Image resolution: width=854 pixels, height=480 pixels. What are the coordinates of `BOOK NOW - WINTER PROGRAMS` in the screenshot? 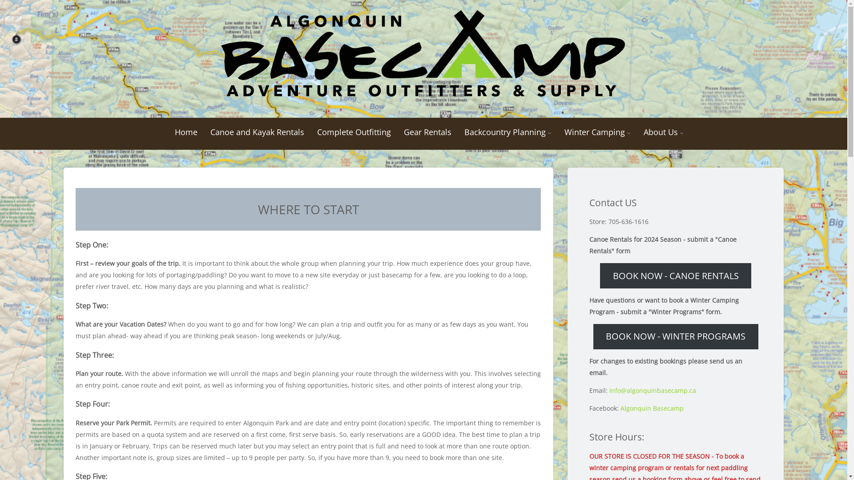 It's located at (676, 337).